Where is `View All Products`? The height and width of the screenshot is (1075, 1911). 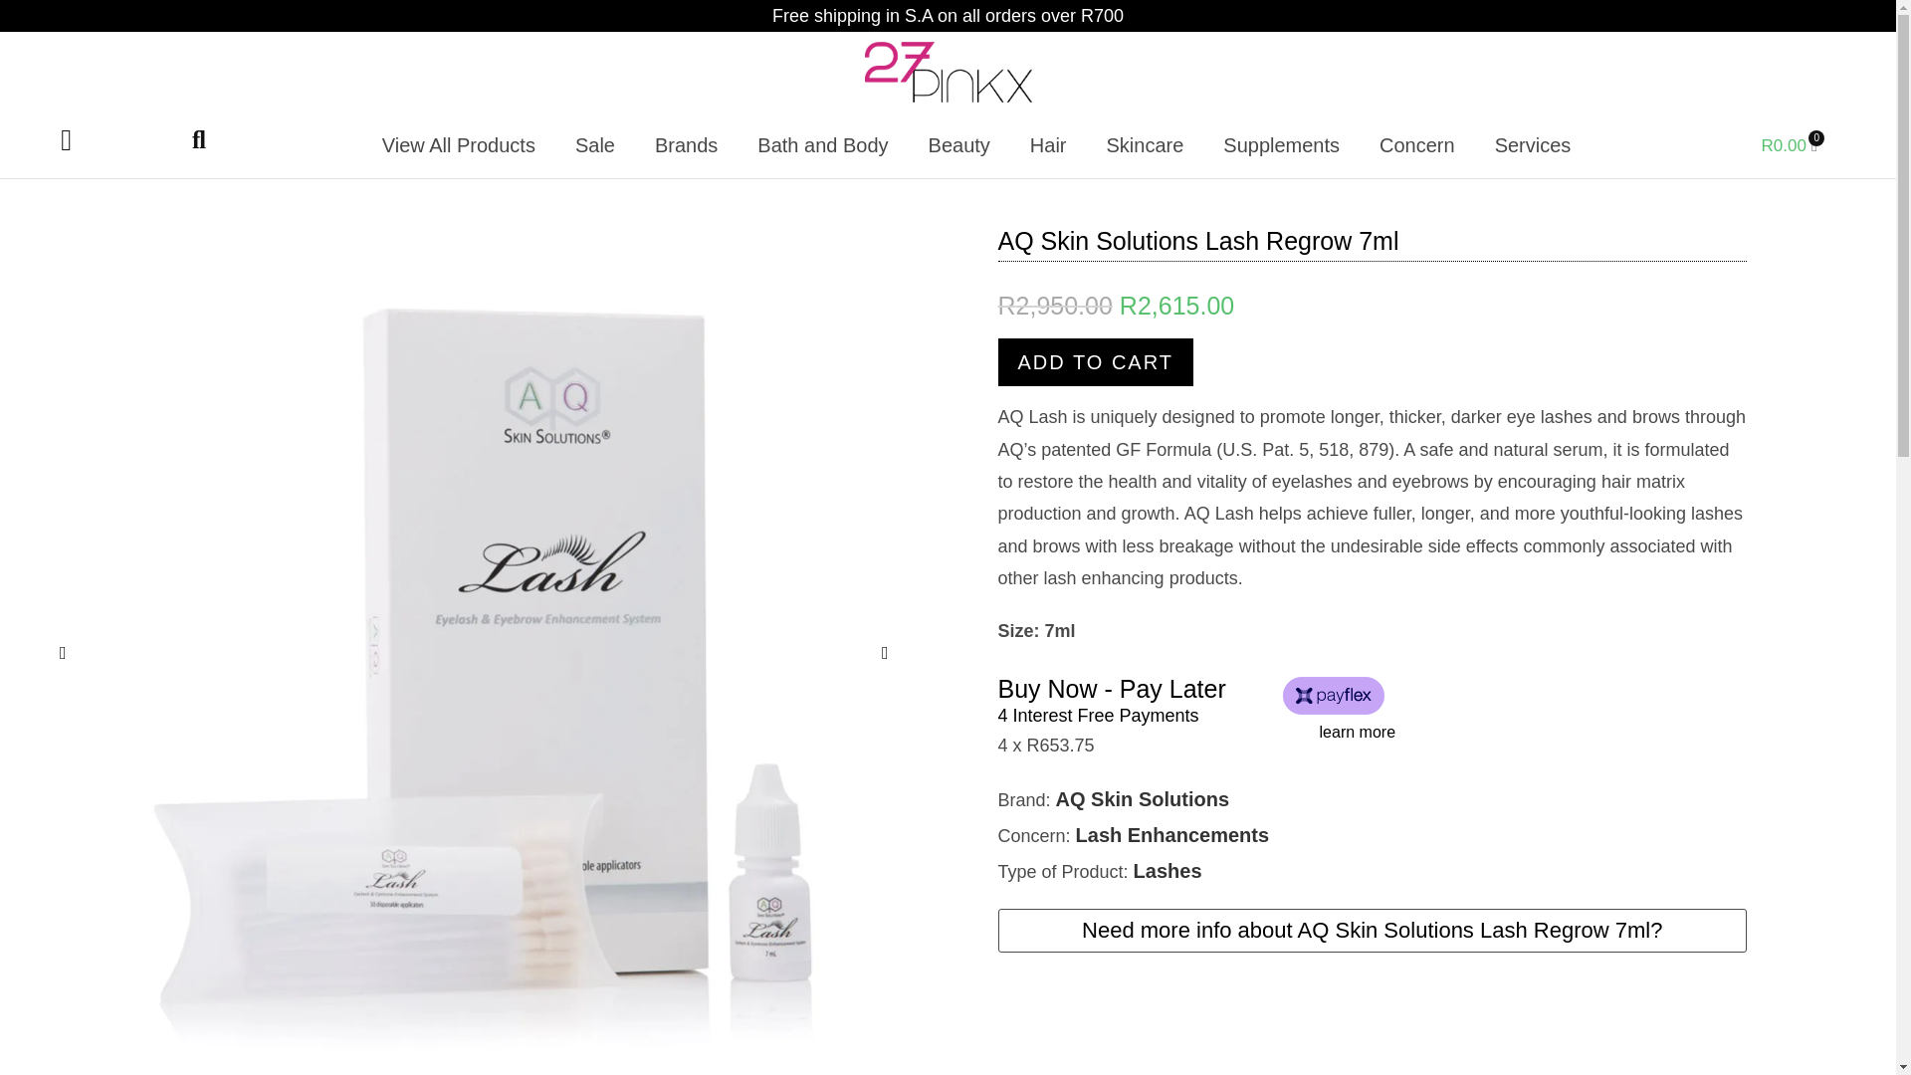 View All Products is located at coordinates (459, 145).